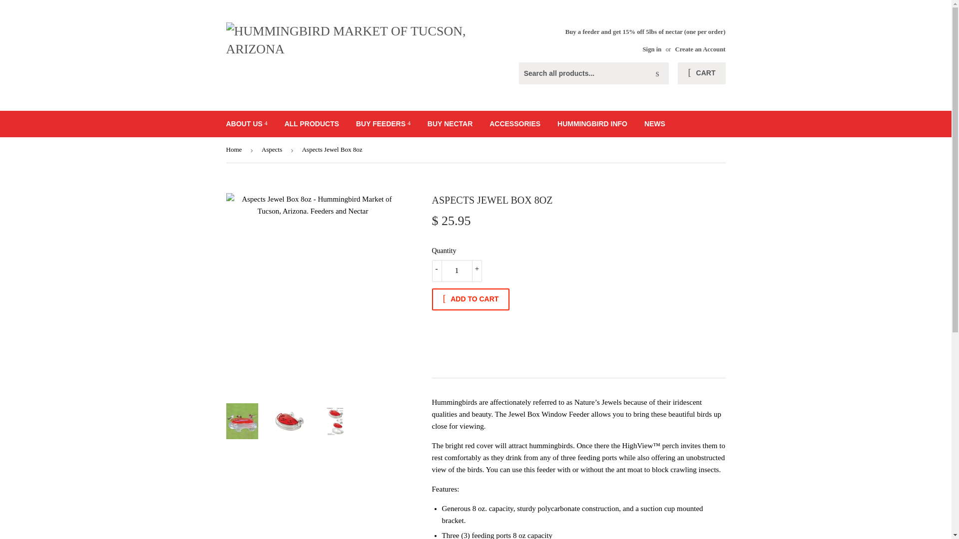  What do you see at coordinates (457, 270) in the screenshot?
I see `1` at bounding box center [457, 270].